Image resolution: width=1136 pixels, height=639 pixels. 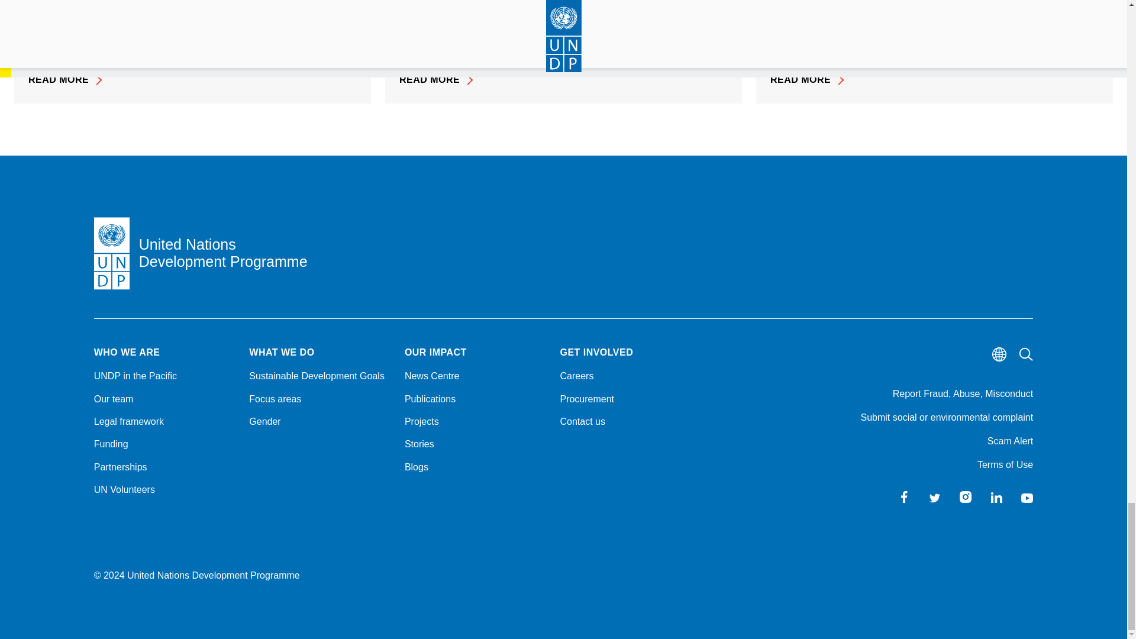 I want to click on Our team, so click(x=164, y=399).